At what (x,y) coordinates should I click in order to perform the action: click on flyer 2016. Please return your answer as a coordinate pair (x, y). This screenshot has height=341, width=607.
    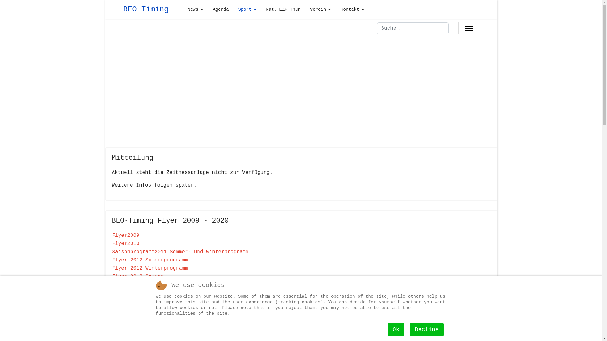
    Looking at the image, I should click on (127, 309).